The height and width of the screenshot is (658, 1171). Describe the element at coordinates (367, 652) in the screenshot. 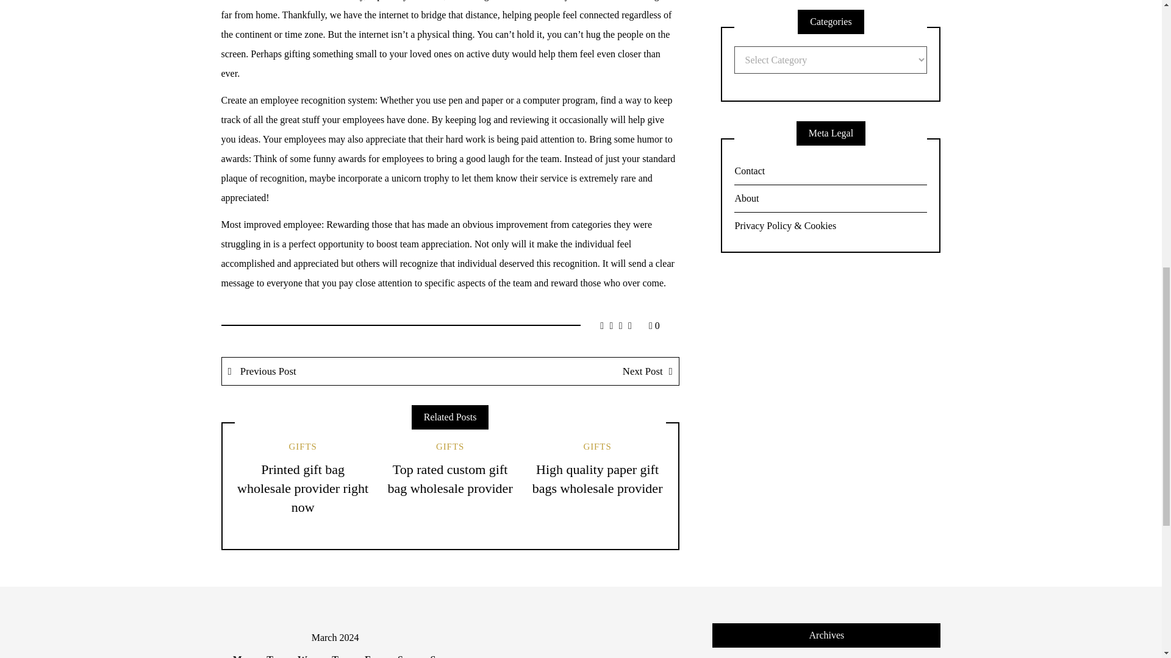

I see `Friday` at that location.